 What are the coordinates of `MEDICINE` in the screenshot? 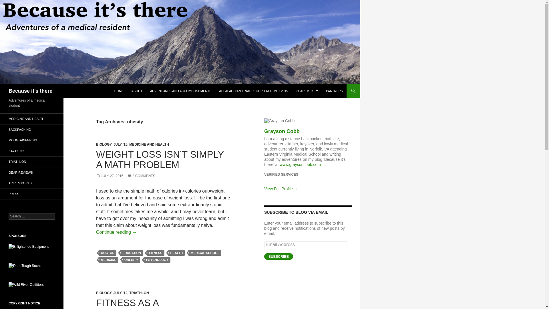 It's located at (109, 260).